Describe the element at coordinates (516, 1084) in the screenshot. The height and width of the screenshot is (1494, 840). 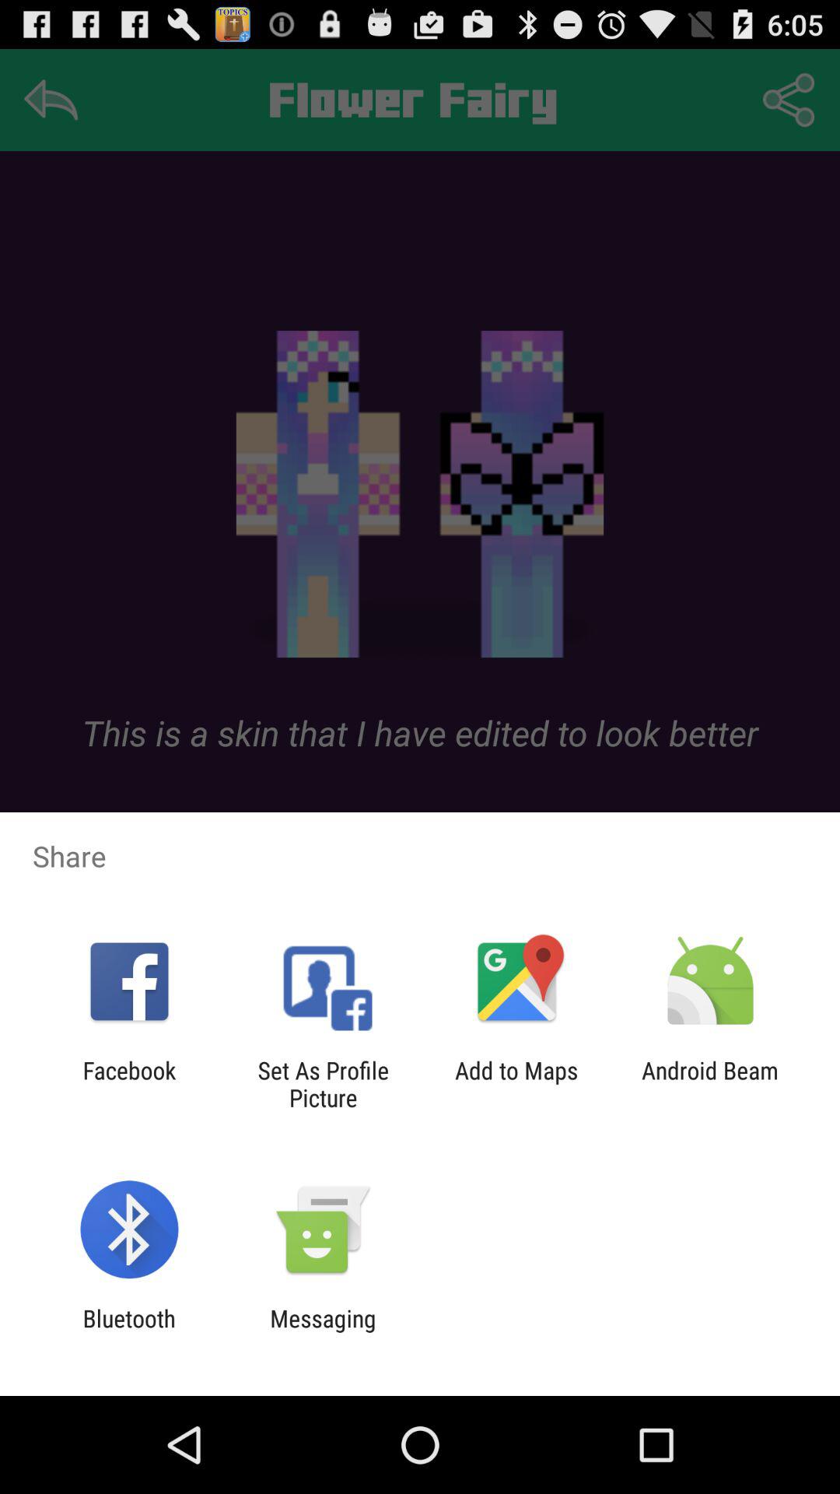
I see `turn on item next to android beam` at that location.